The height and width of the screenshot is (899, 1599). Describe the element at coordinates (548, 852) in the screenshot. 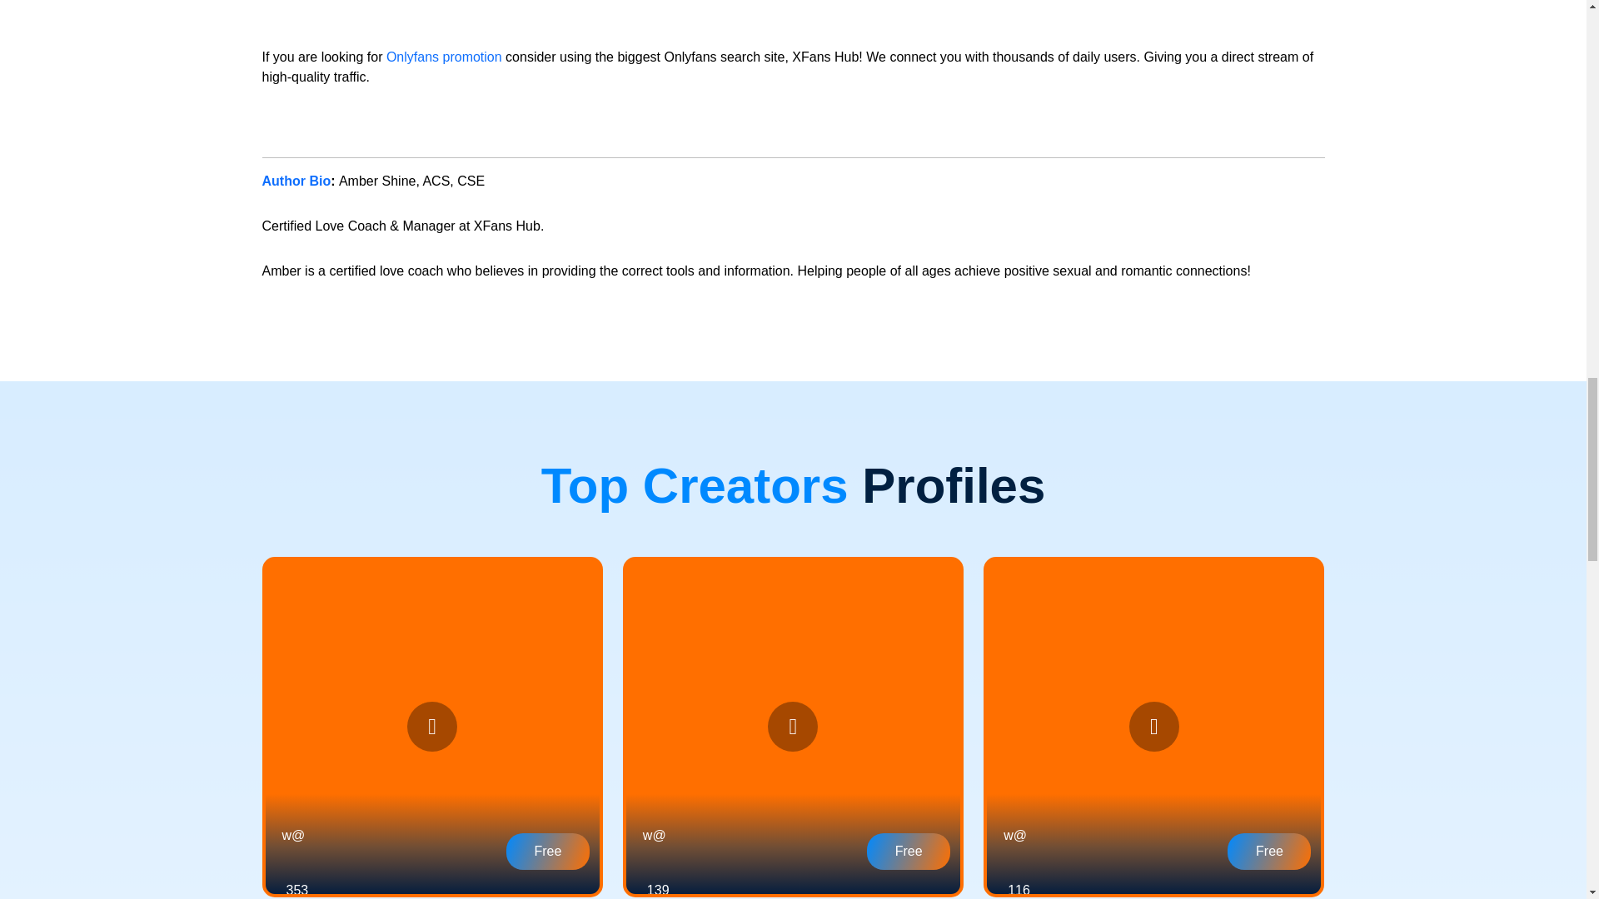

I see `Free` at that location.